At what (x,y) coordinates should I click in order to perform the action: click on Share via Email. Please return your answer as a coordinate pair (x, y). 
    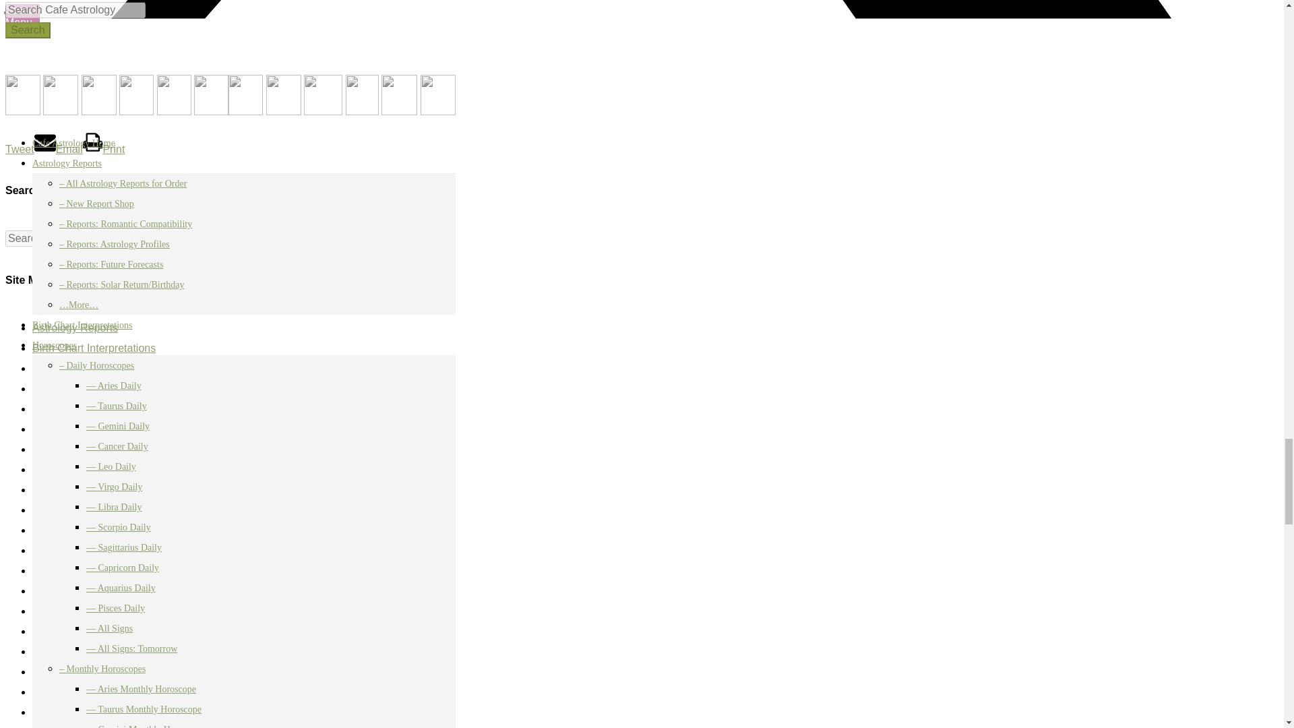
    Looking at the image, I should click on (58, 149).